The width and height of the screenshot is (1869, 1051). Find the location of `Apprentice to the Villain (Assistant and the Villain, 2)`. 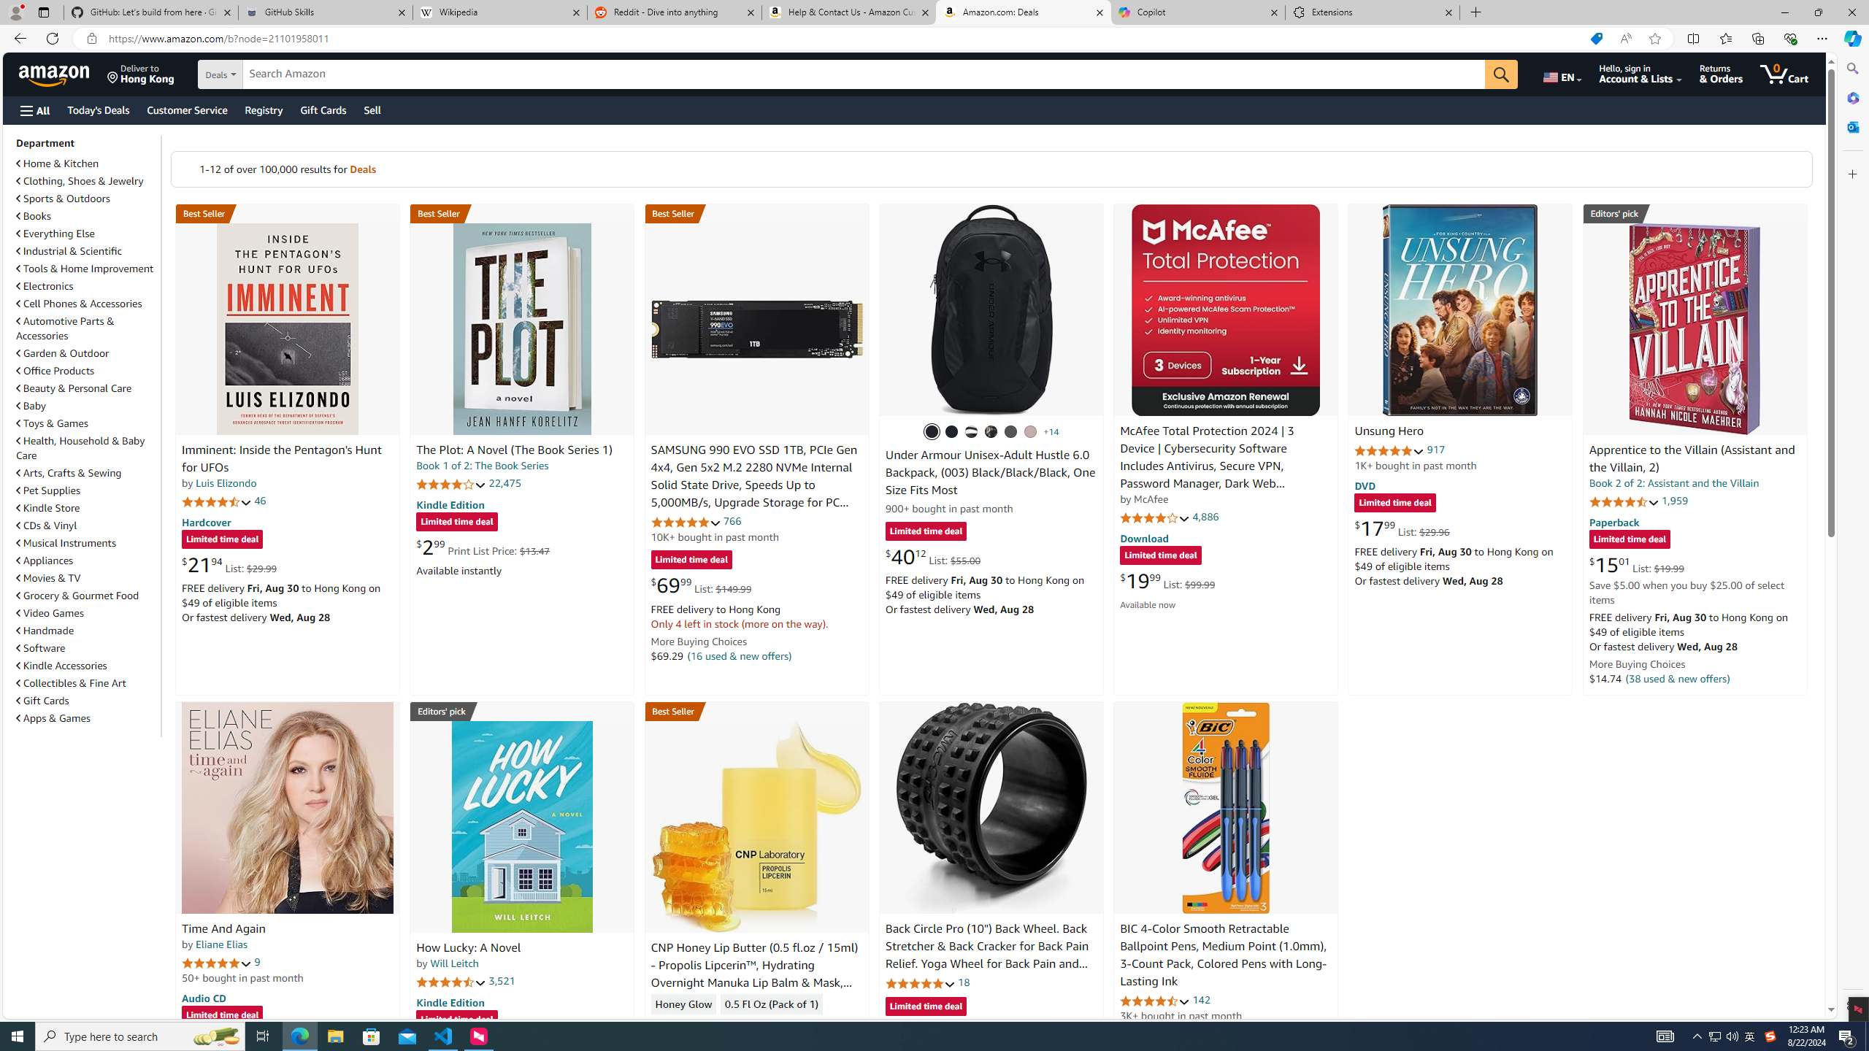

Apprentice to the Villain (Assistant and the Villain, 2) is located at coordinates (1692, 460).